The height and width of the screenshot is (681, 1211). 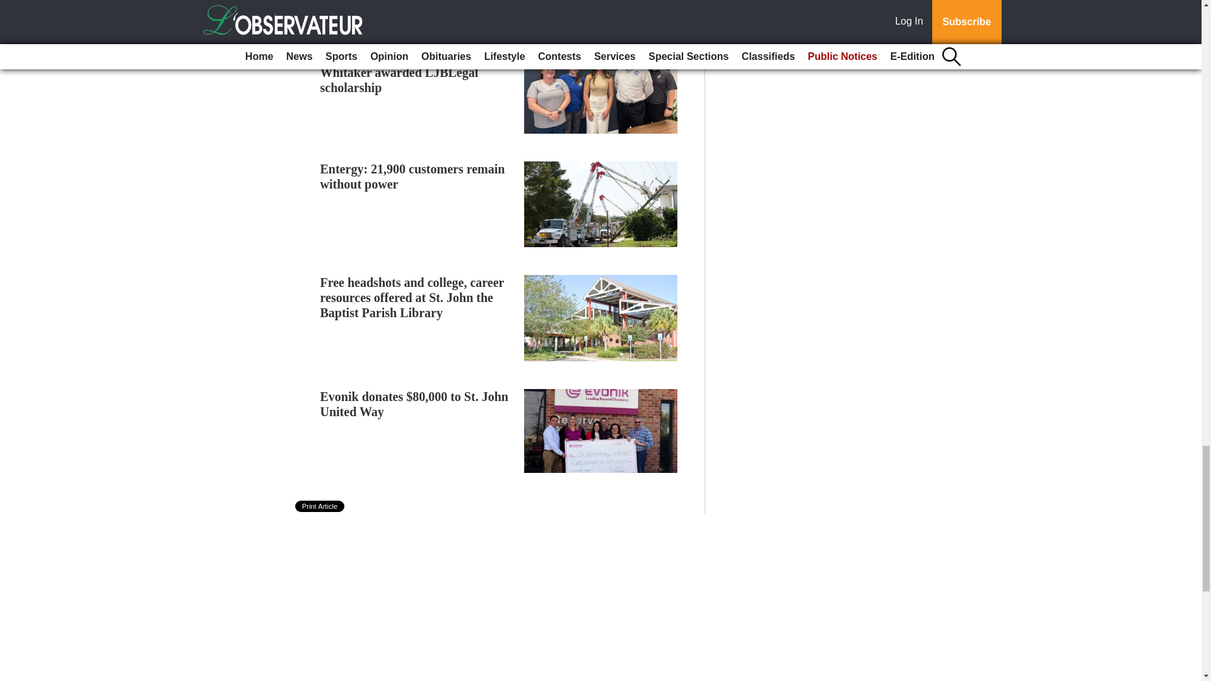 What do you see at coordinates (320, 506) in the screenshot?
I see `Print Article` at bounding box center [320, 506].